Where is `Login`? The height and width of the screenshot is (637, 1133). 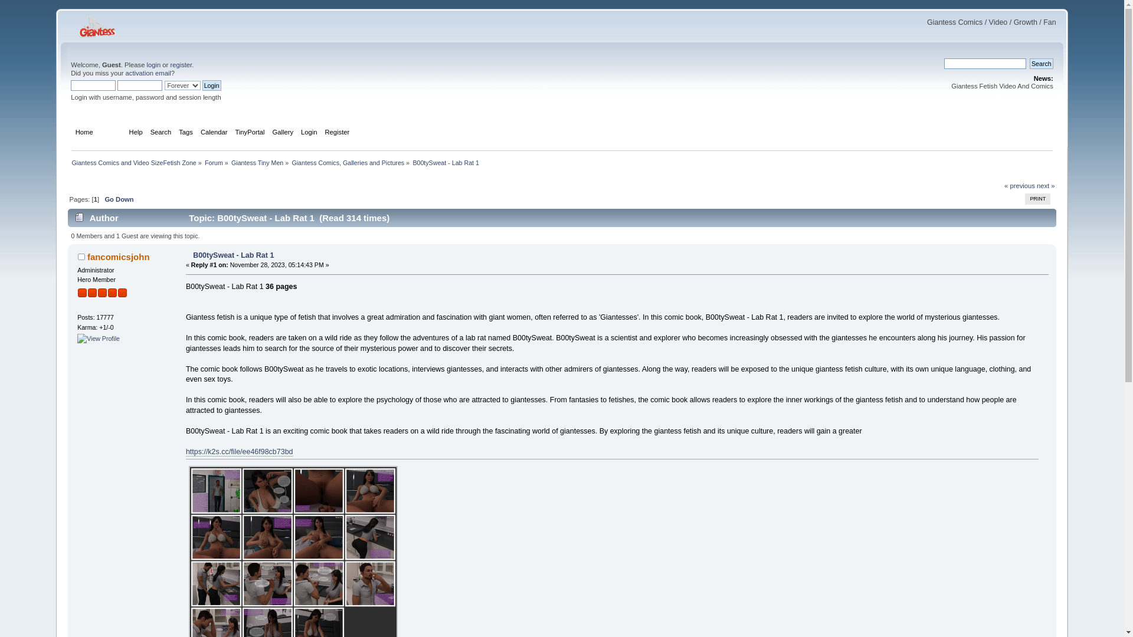
Login is located at coordinates (310, 133).